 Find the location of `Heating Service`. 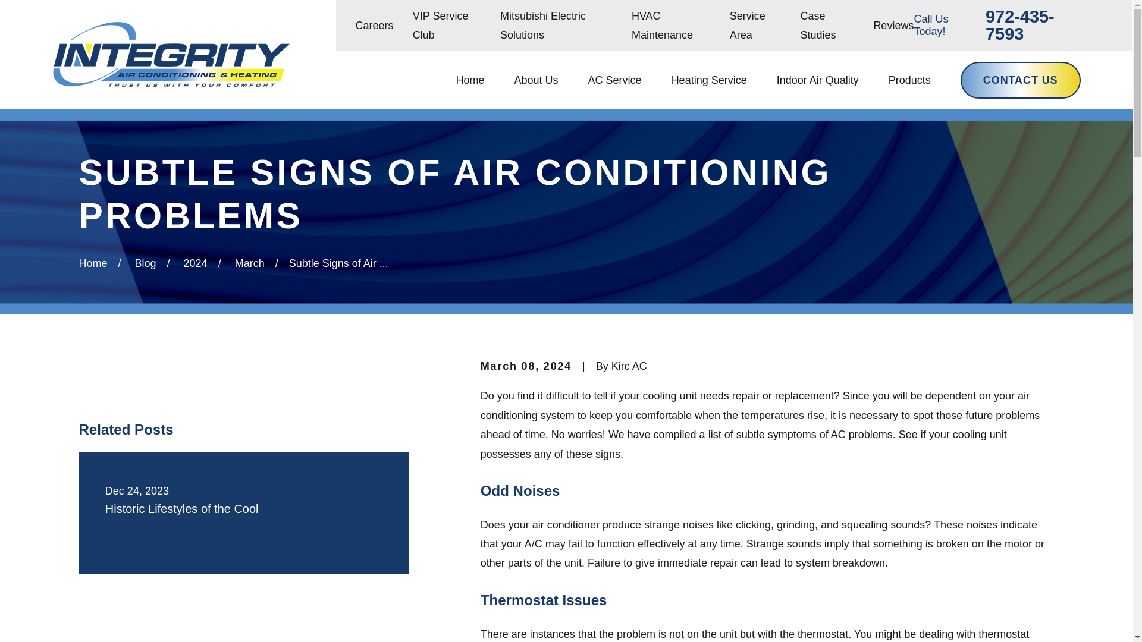

Heating Service is located at coordinates (709, 80).